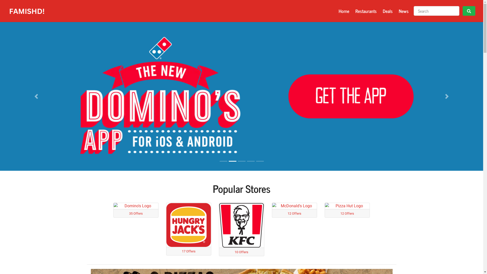 The width and height of the screenshot is (487, 274). Describe the element at coordinates (36, 96) in the screenshot. I see `Previous` at that location.